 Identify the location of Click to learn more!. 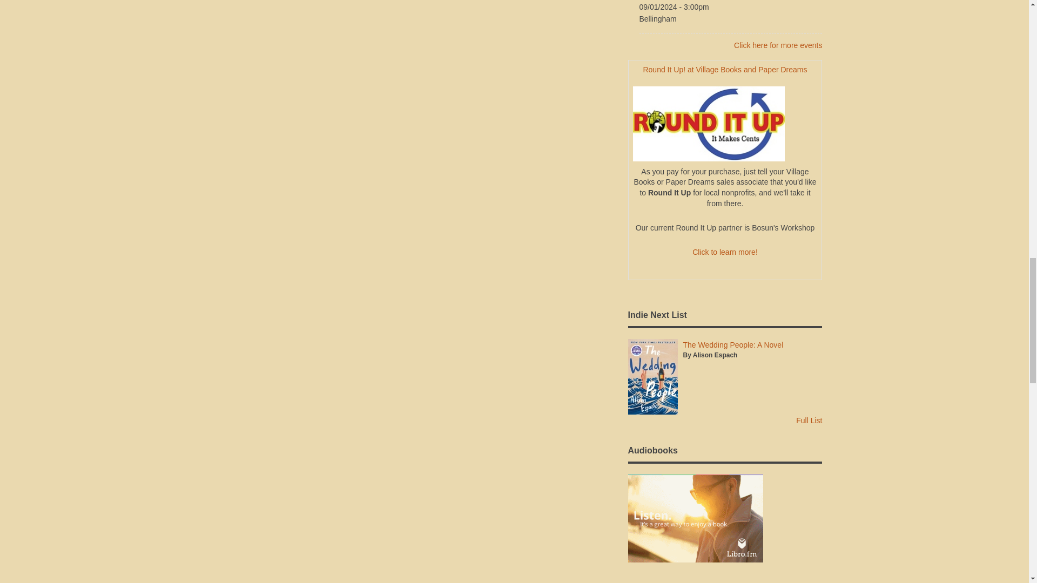
(725, 252).